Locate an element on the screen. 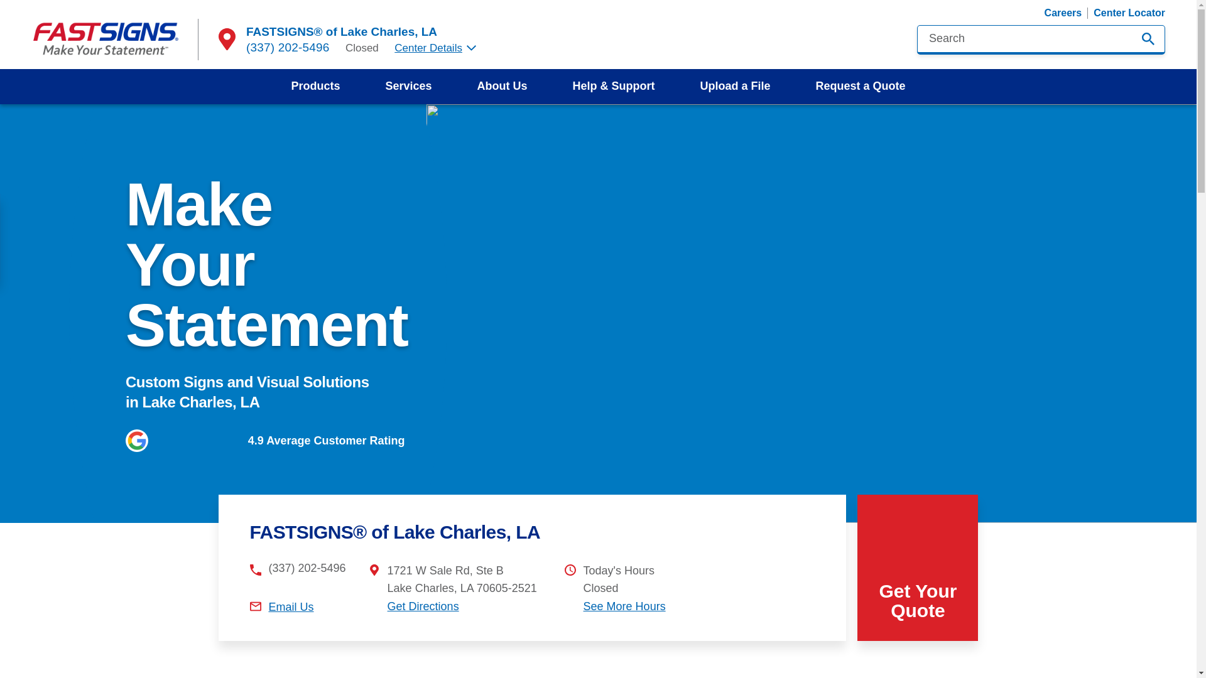 The image size is (1206, 678). Careers is located at coordinates (1063, 13).